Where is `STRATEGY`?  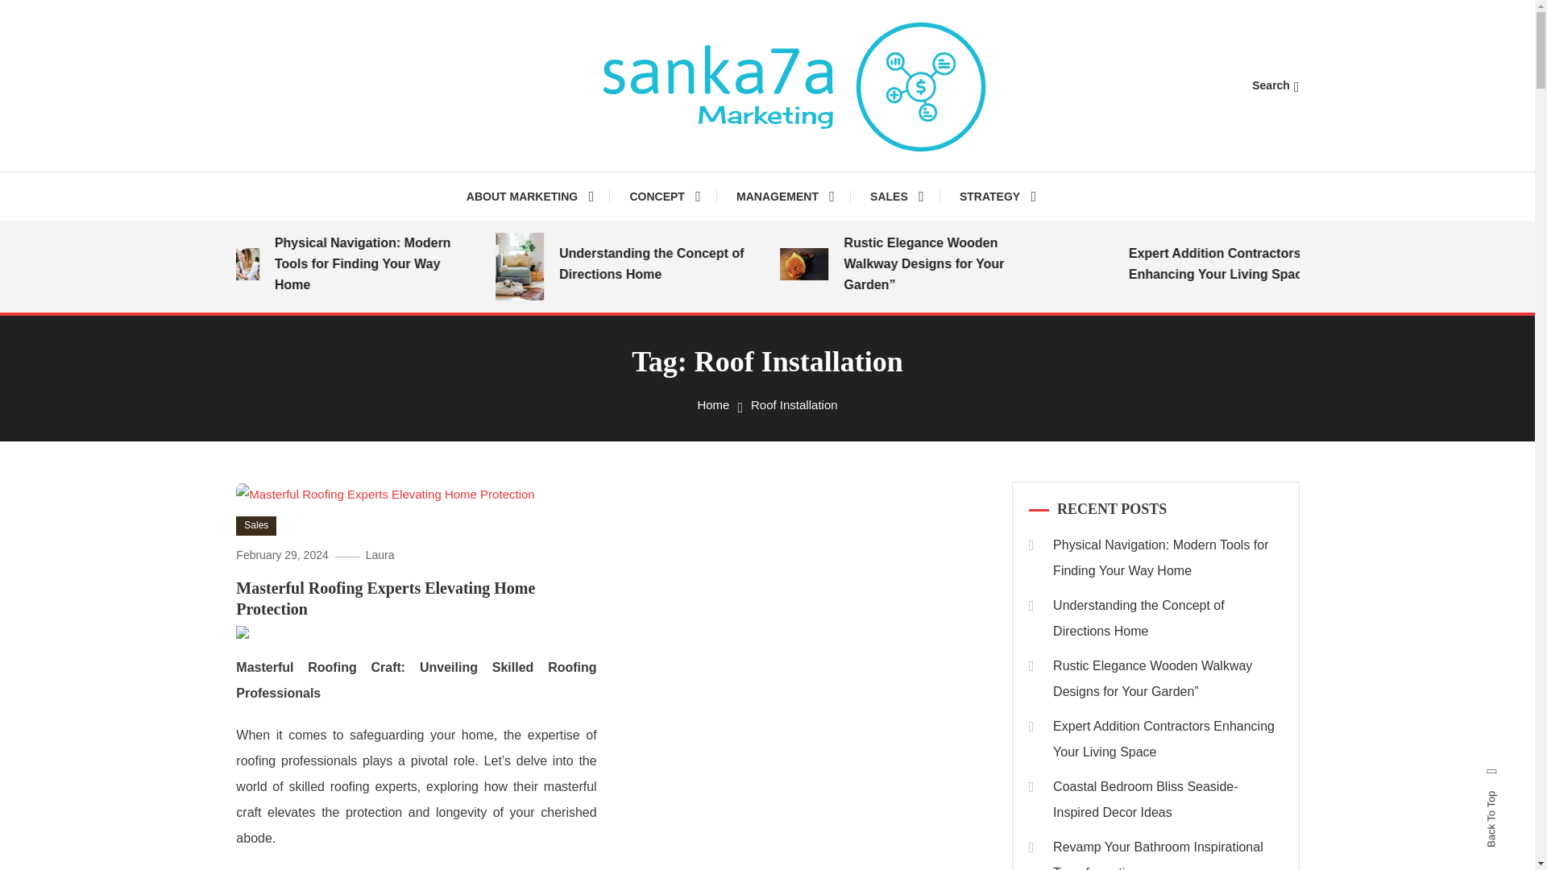 STRATEGY is located at coordinates (997, 197).